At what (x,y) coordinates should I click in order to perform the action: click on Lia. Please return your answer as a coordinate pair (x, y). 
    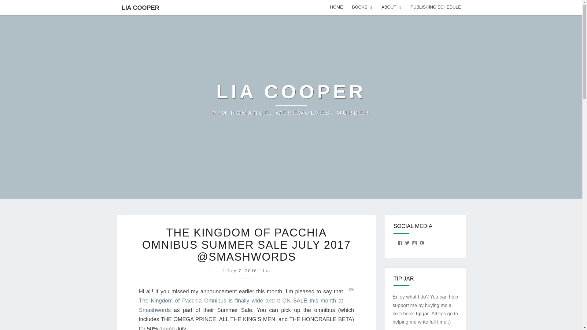
    Looking at the image, I should click on (267, 271).